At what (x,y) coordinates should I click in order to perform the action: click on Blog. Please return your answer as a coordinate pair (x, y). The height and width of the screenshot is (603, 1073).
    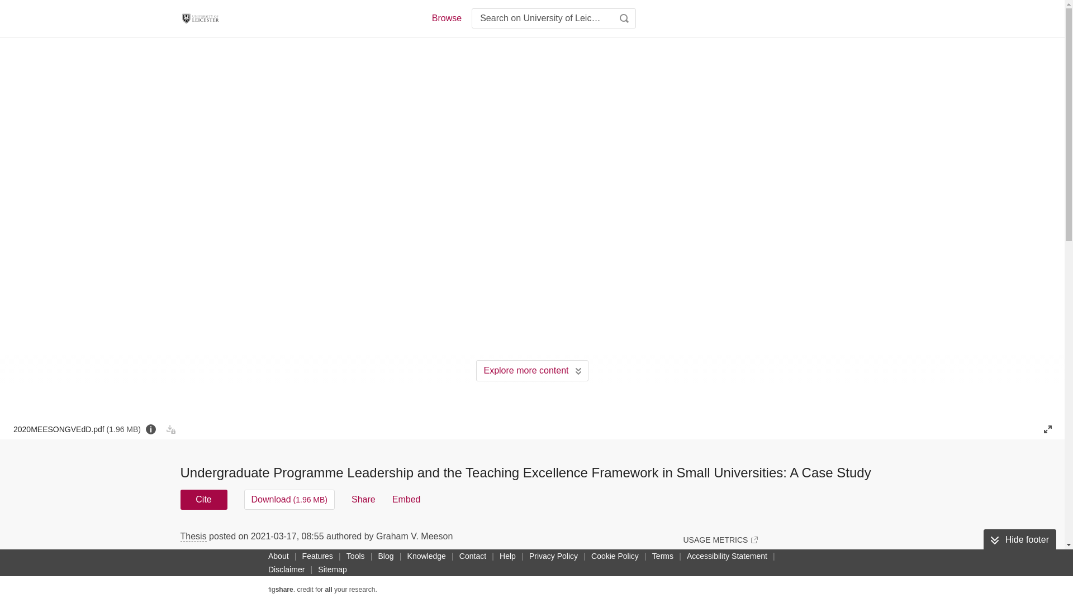
    Looking at the image, I should click on (386, 556).